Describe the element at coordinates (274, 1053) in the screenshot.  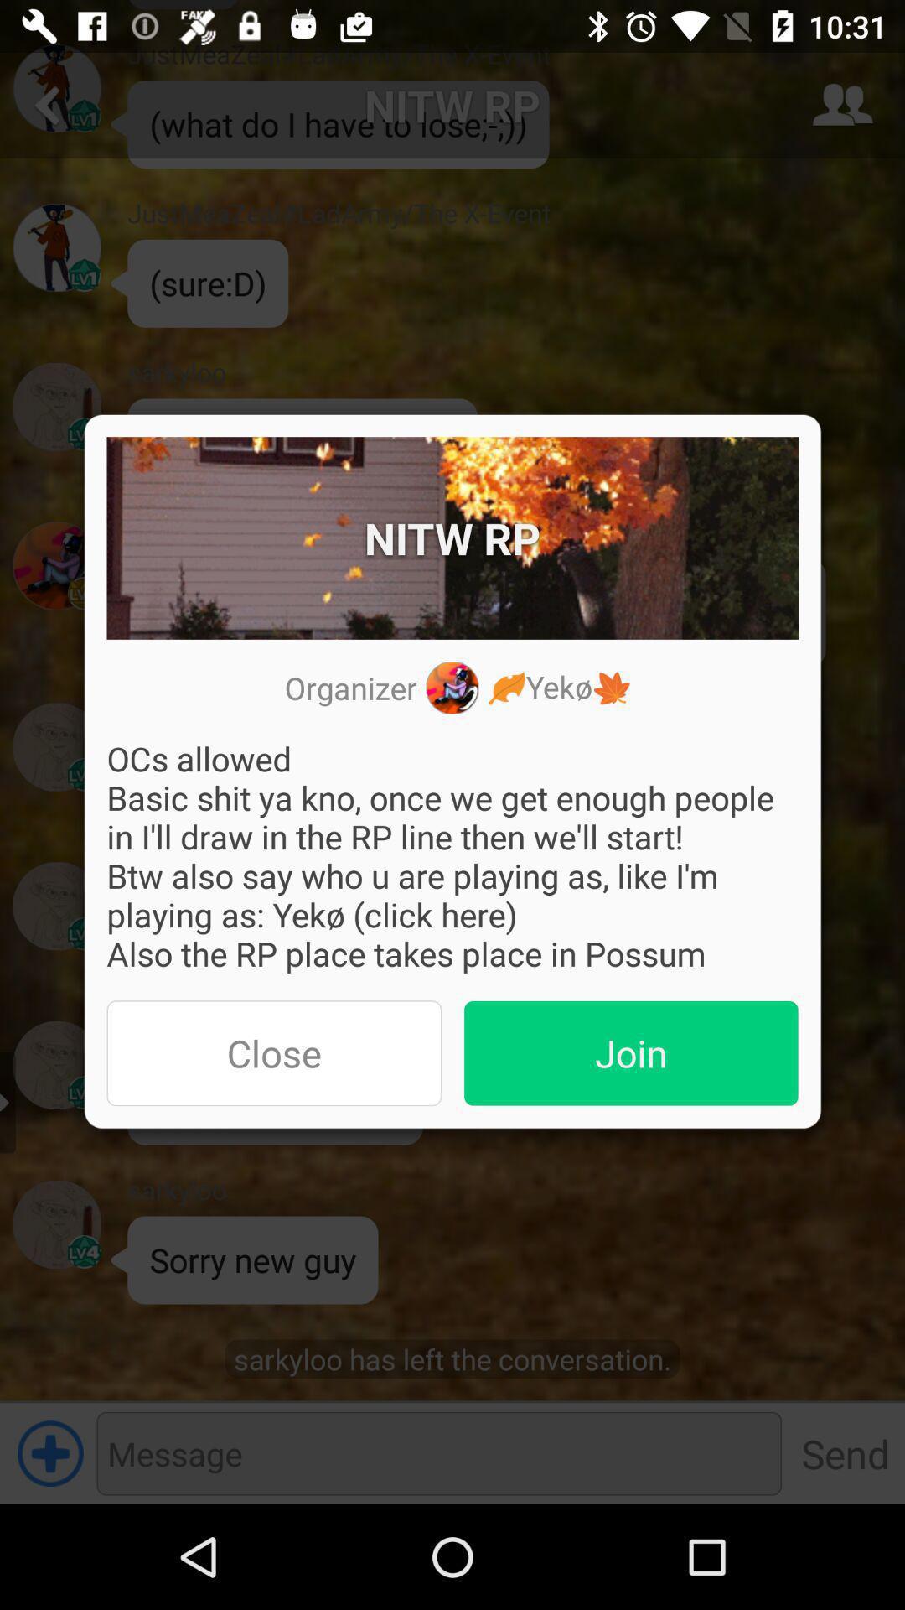
I see `choose item on the left` at that location.